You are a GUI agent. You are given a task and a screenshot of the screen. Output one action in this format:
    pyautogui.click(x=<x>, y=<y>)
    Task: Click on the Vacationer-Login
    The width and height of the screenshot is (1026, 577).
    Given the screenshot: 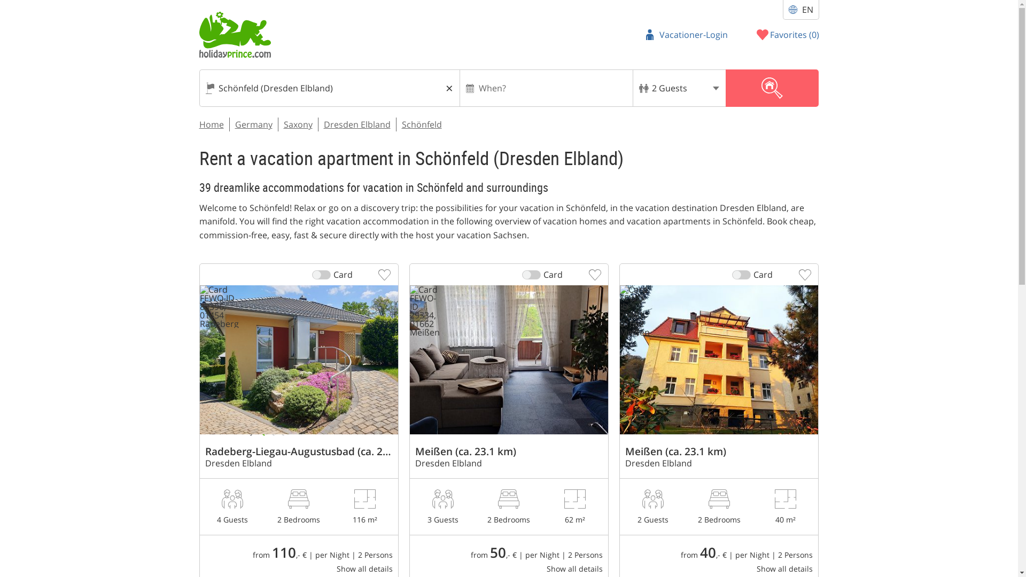 What is the action you would take?
    pyautogui.click(x=686, y=34)
    